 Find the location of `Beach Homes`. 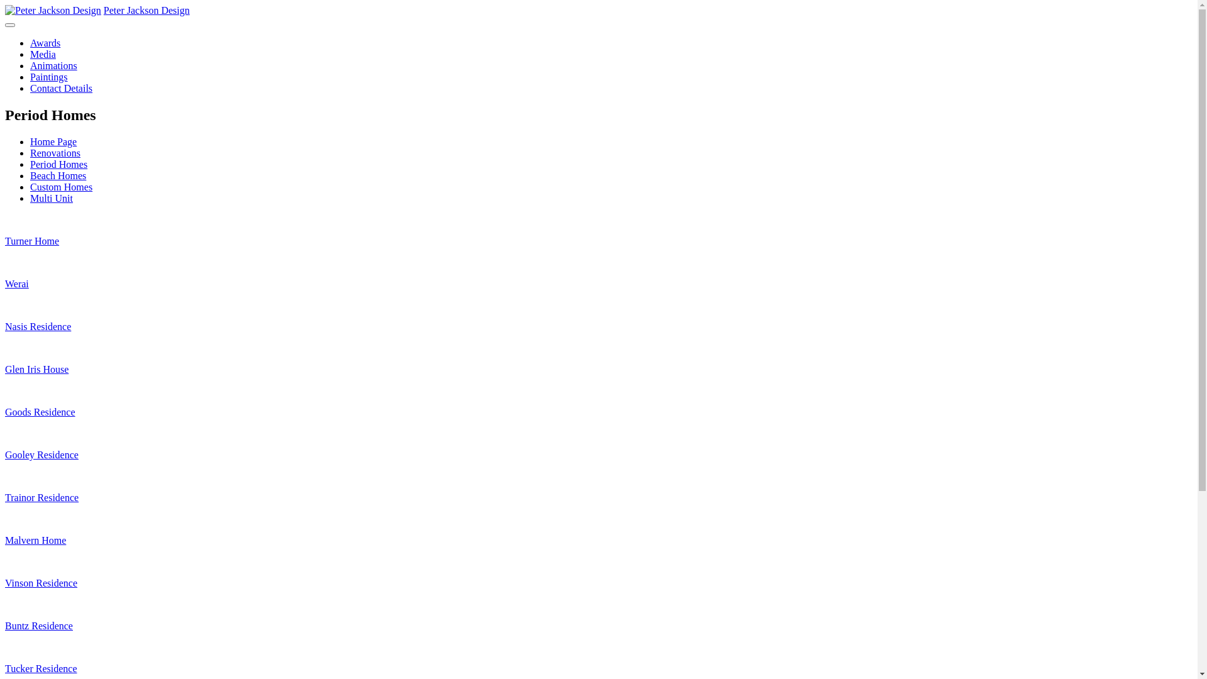

Beach Homes is located at coordinates (58, 176).